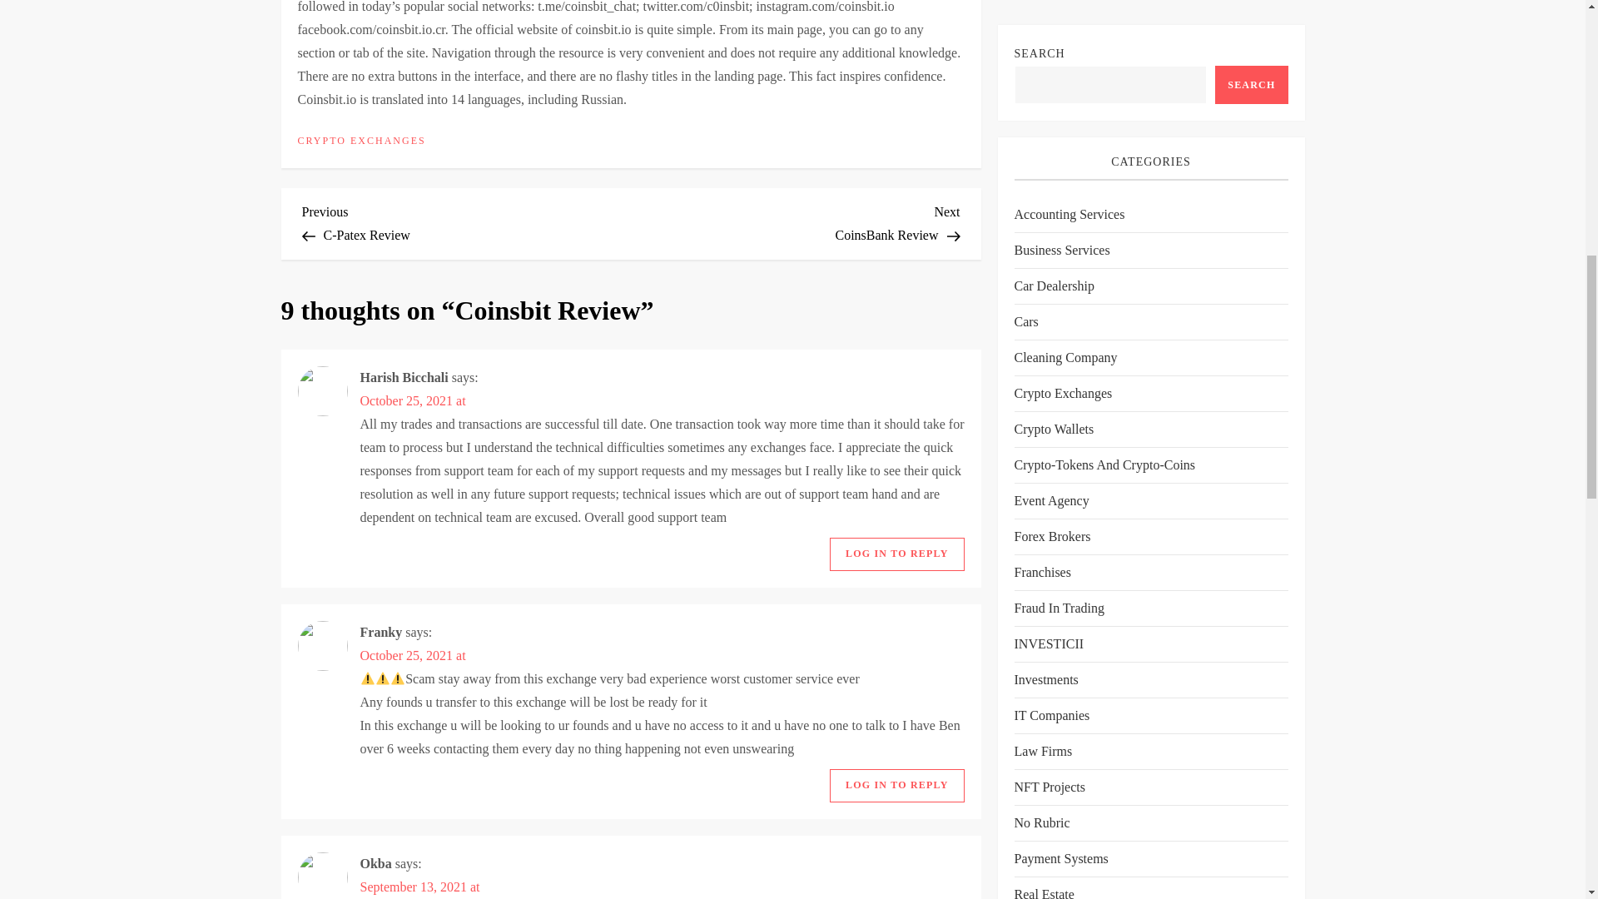  Describe the element at coordinates (796, 221) in the screenshot. I see `September 13, 2021 at` at that location.